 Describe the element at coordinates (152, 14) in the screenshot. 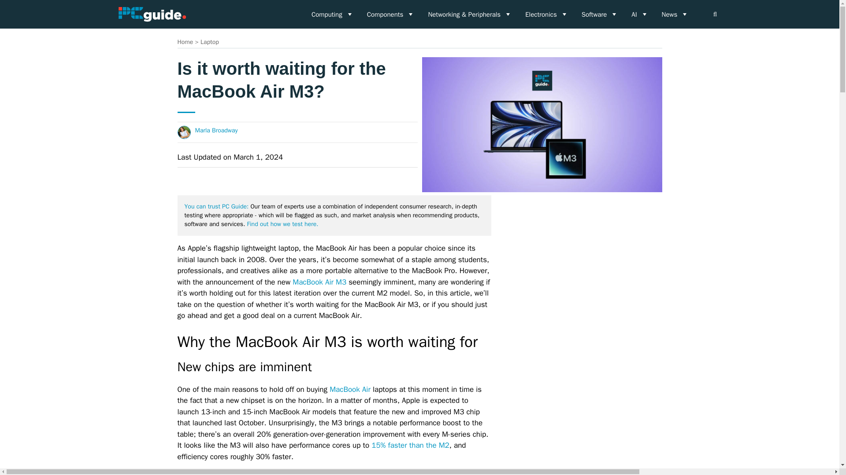

I see `PC Guide` at that location.